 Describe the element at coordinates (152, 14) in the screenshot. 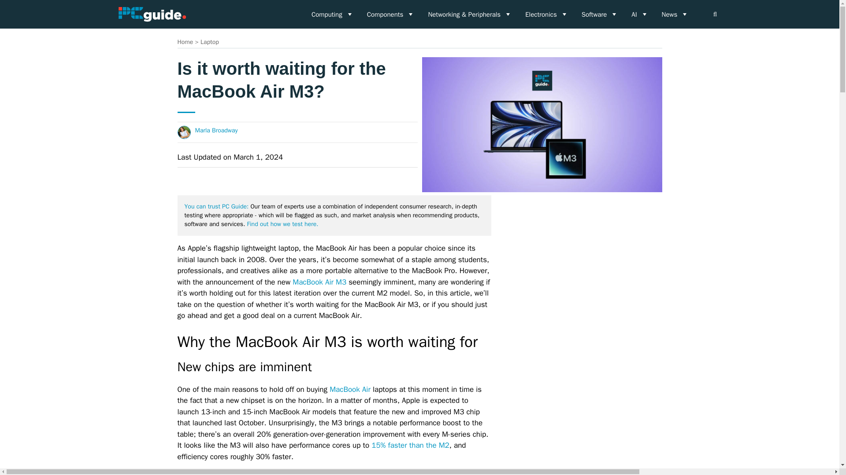

I see `PC Guide` at that location.